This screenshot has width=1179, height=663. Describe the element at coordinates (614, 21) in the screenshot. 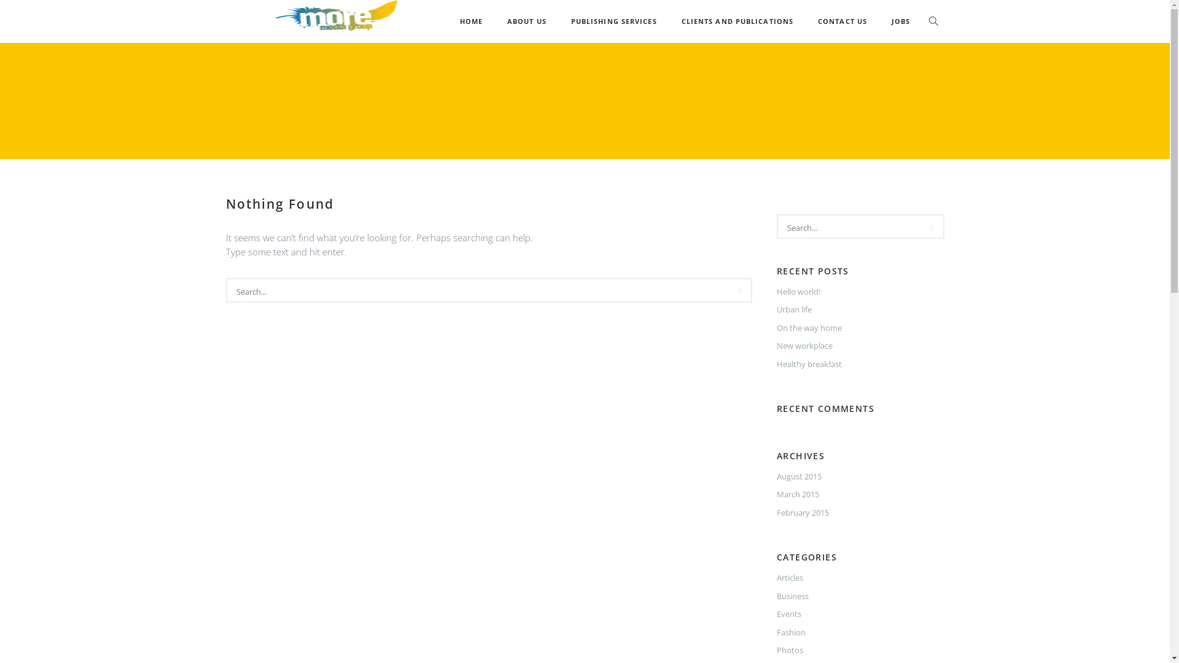

I see `PUBLISHING SERVICES` at that location.